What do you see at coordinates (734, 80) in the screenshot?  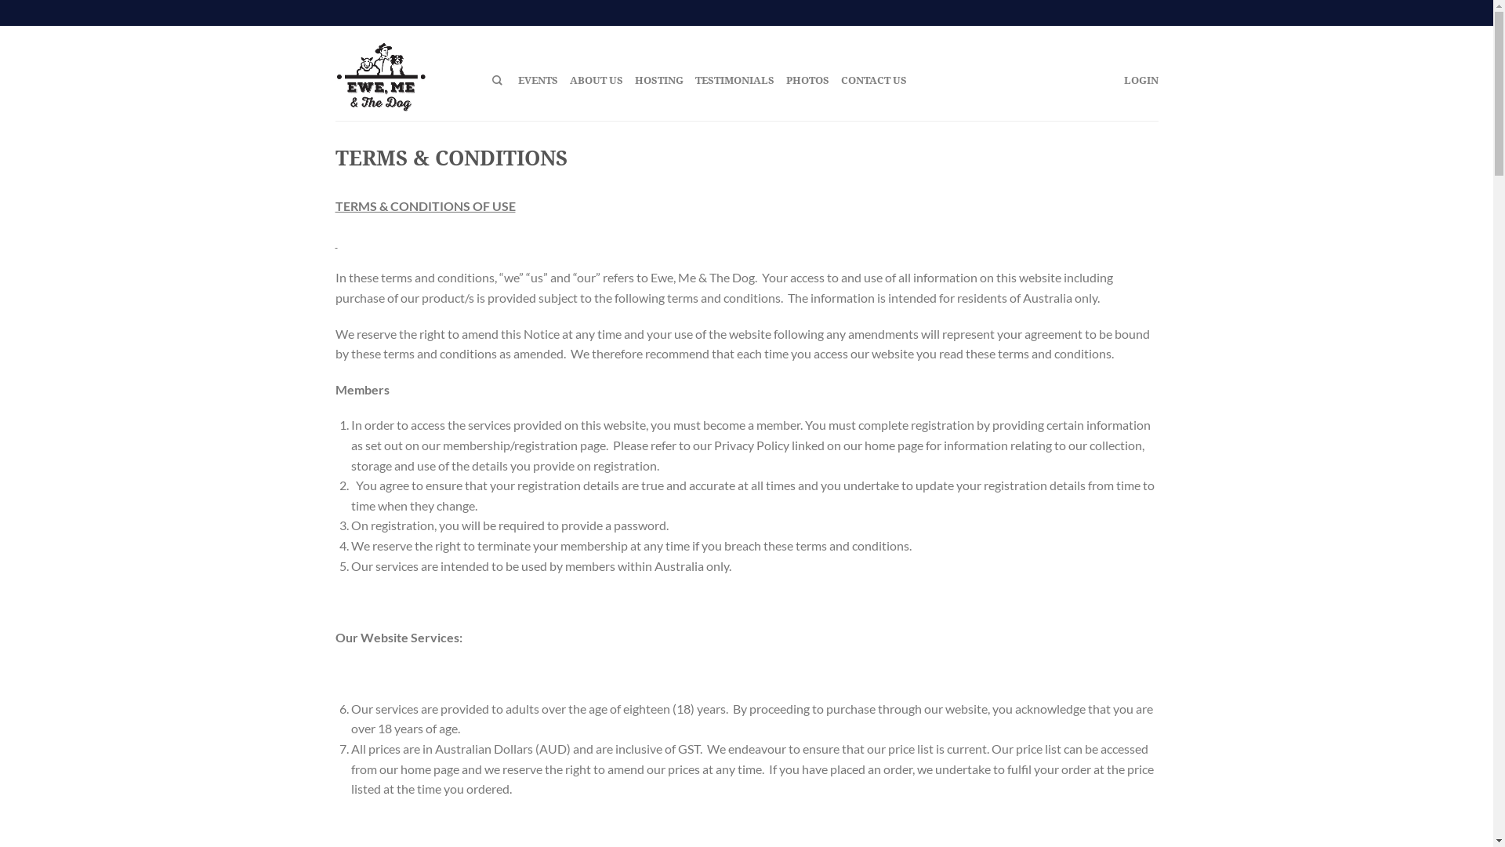 I see `TESTIMONIALS` at bounding box center [734, 80].